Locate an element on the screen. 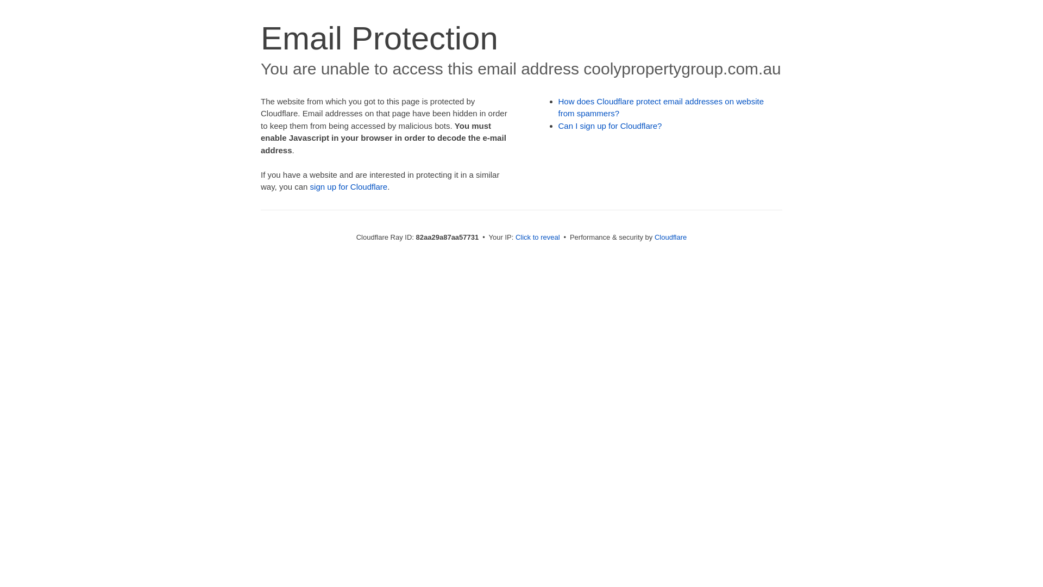  Click to reveal is located at coordinates (538, 237).